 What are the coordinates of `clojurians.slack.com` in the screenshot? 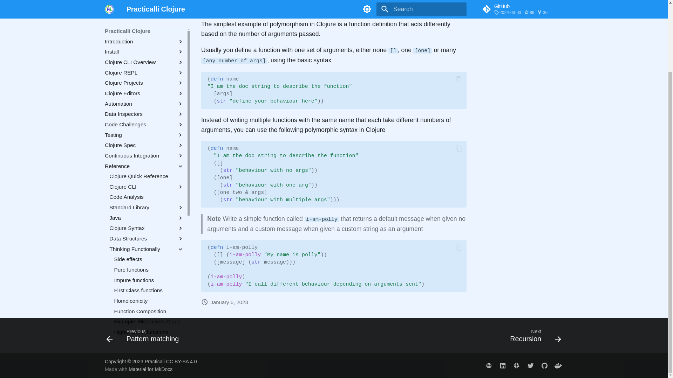 It's located at (516, 365).